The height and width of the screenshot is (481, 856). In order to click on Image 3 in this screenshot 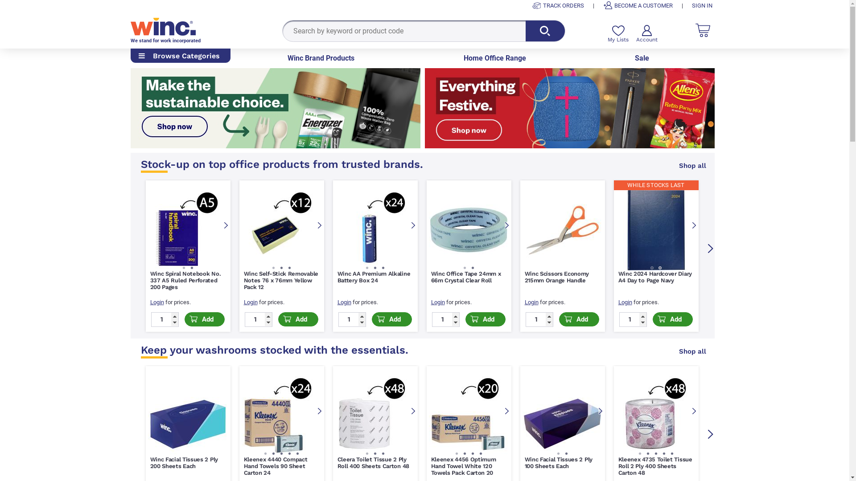, I will do `click(656, 453)`.